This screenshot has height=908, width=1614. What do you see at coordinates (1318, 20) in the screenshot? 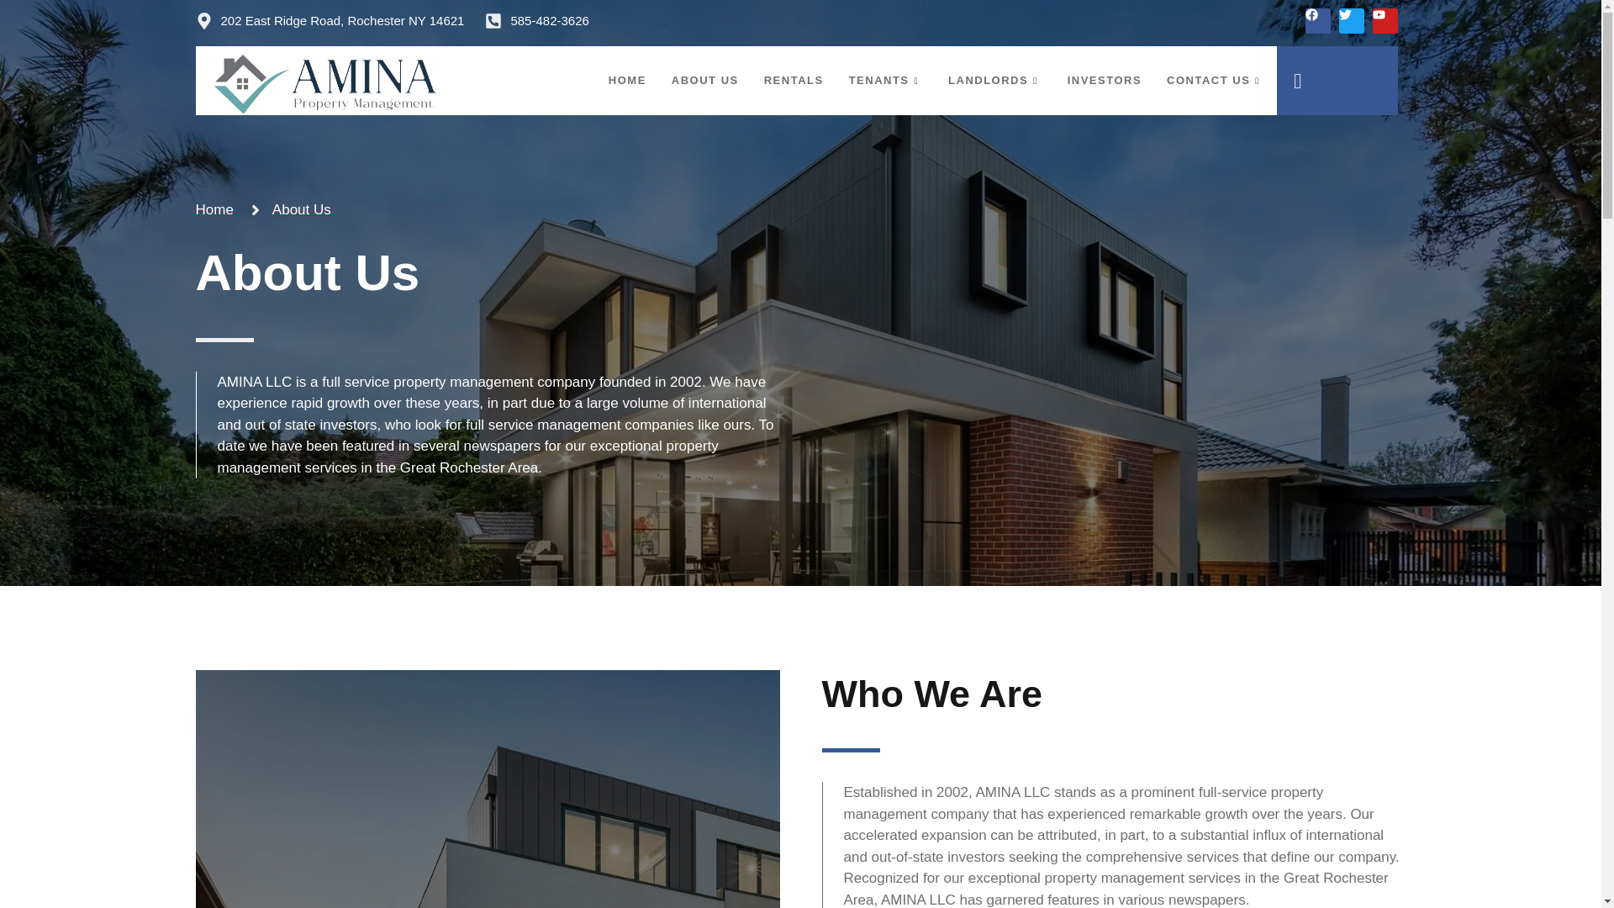
I see `Facebook` at bounding box center [1318, 20].